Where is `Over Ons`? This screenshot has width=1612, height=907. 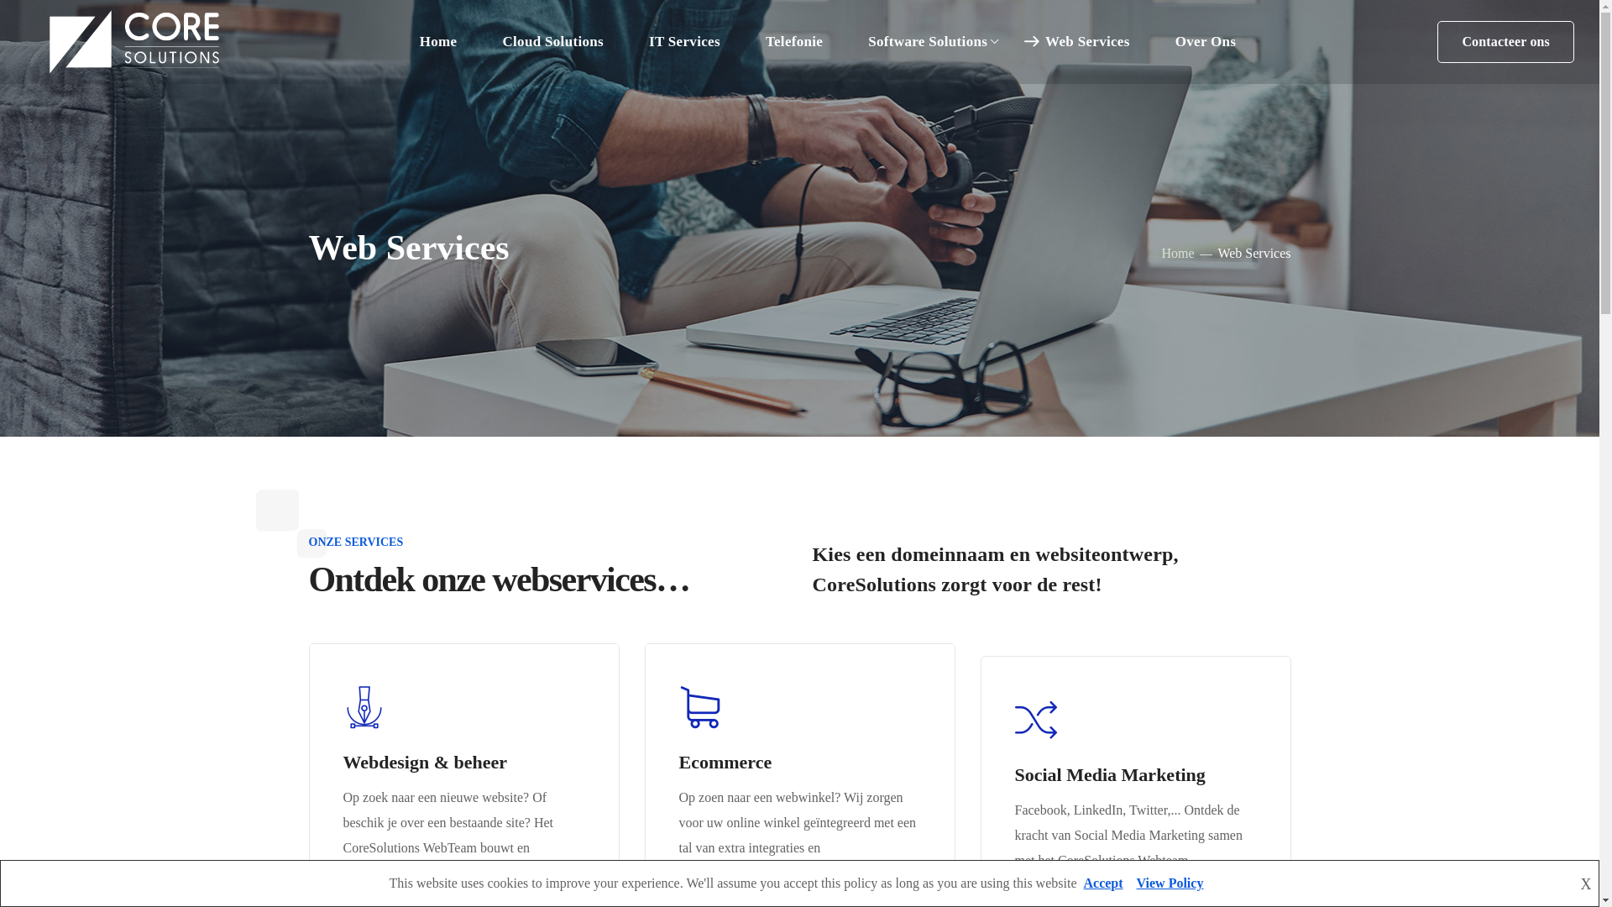
Over Ons is located at coordinates (1206, 42).